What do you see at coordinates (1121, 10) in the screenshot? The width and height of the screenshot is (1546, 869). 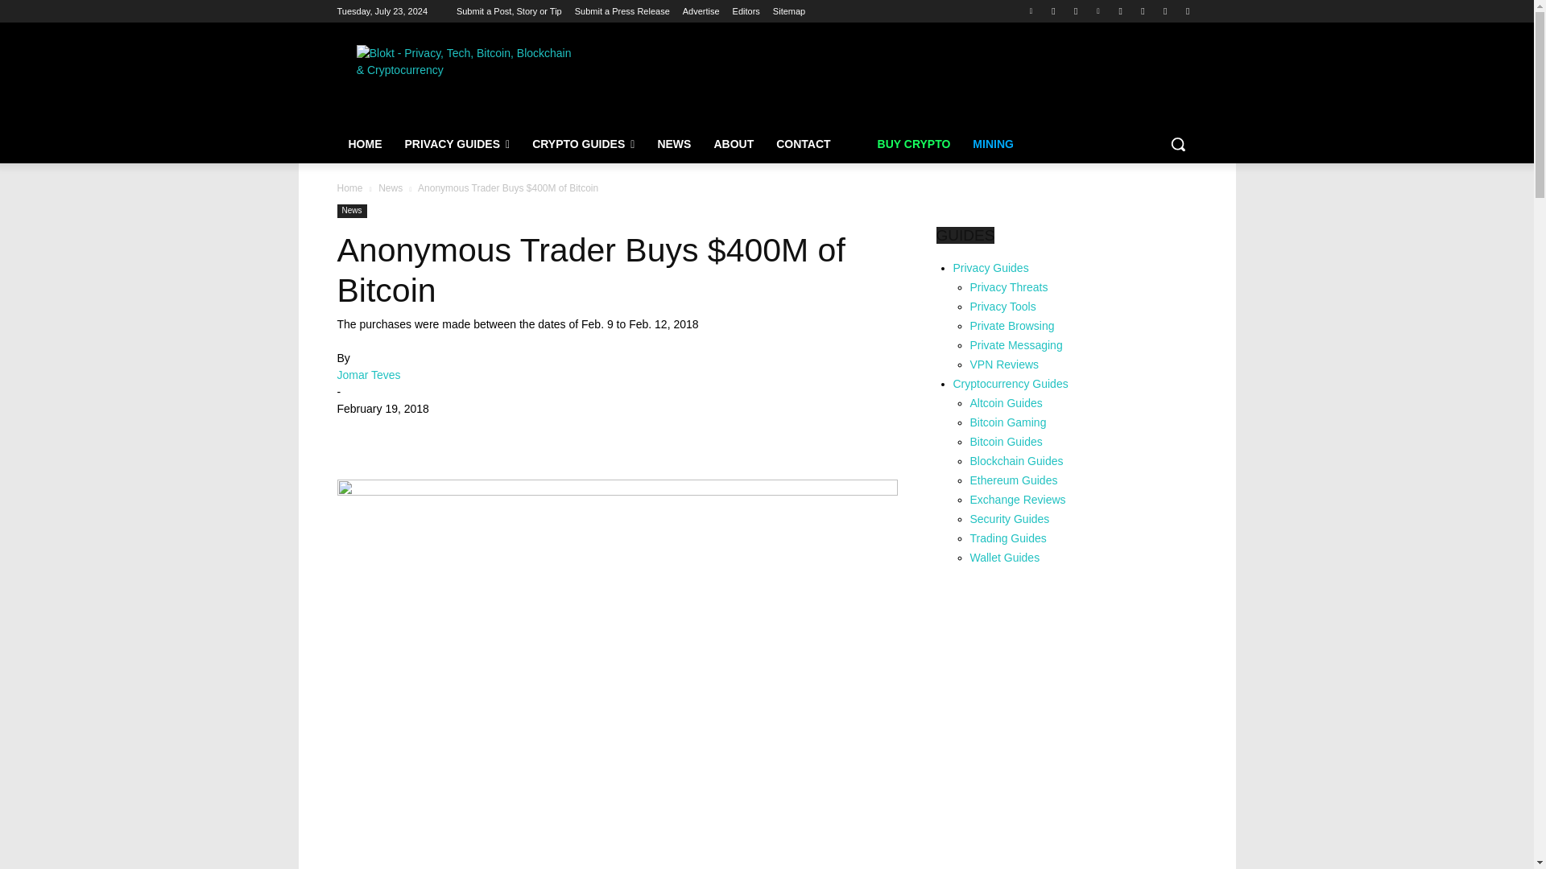 I see `Youtube` at bounding box center [1121, 10].